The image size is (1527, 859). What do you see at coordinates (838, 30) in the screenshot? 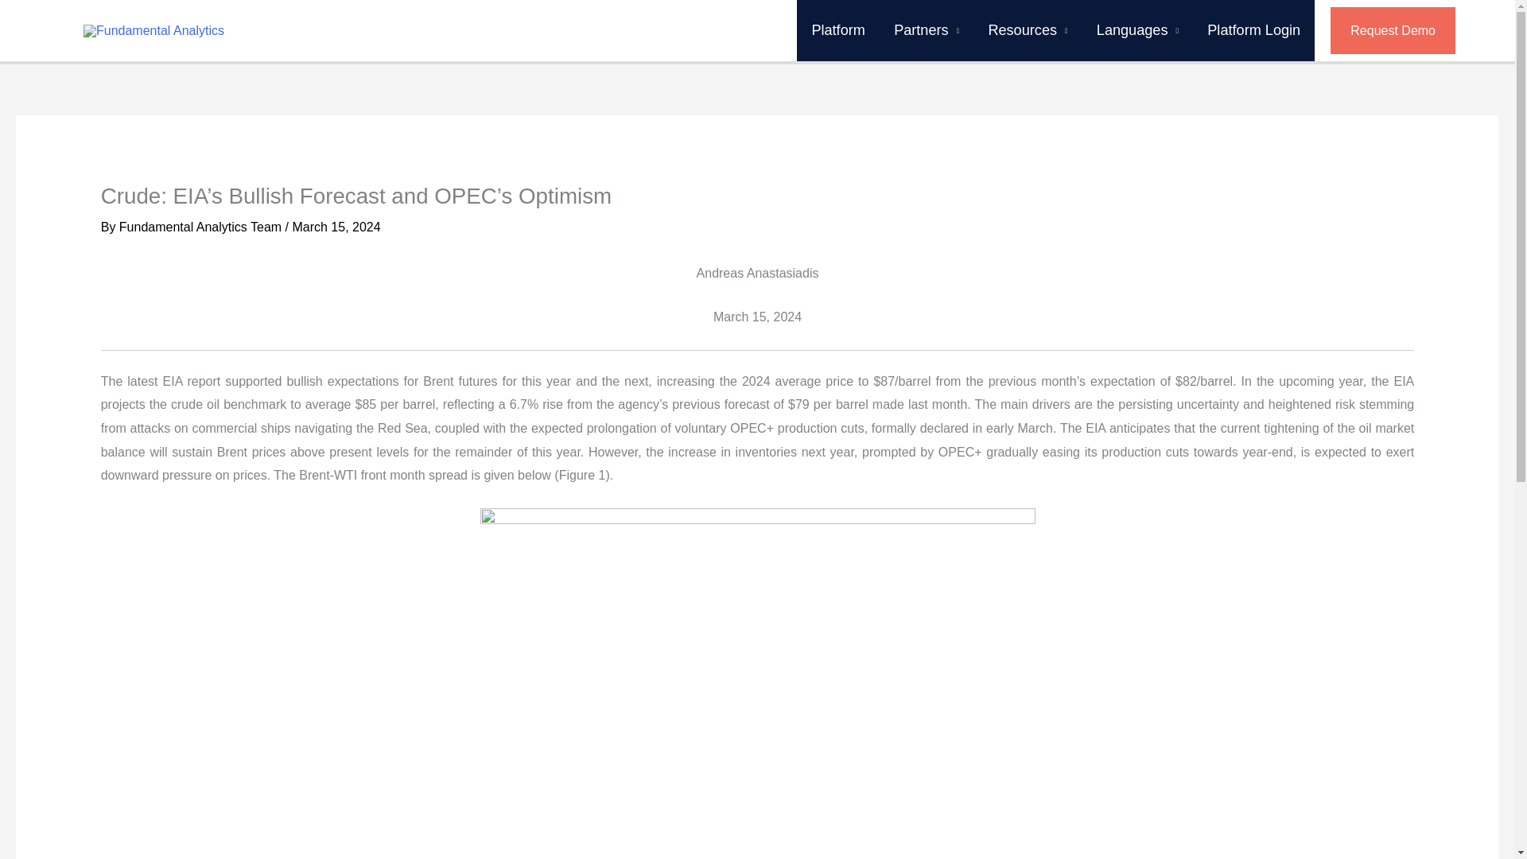
I see `Platform` at bounding box center [838, 30].